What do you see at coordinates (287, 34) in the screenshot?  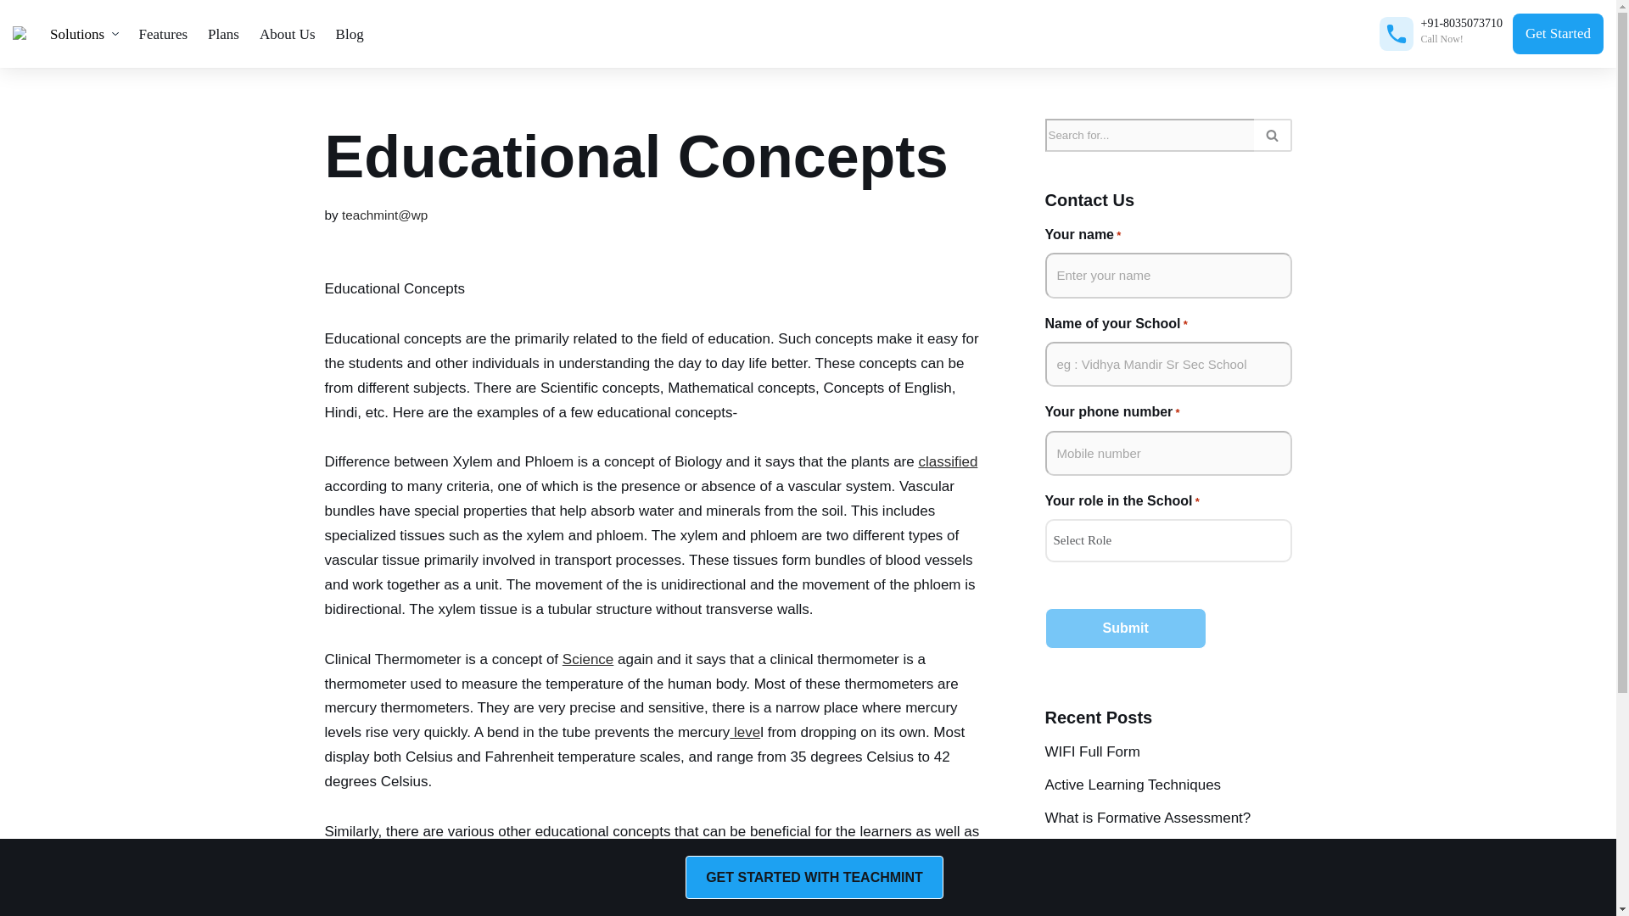 I see `About Us` at bounding box center [287, 34].